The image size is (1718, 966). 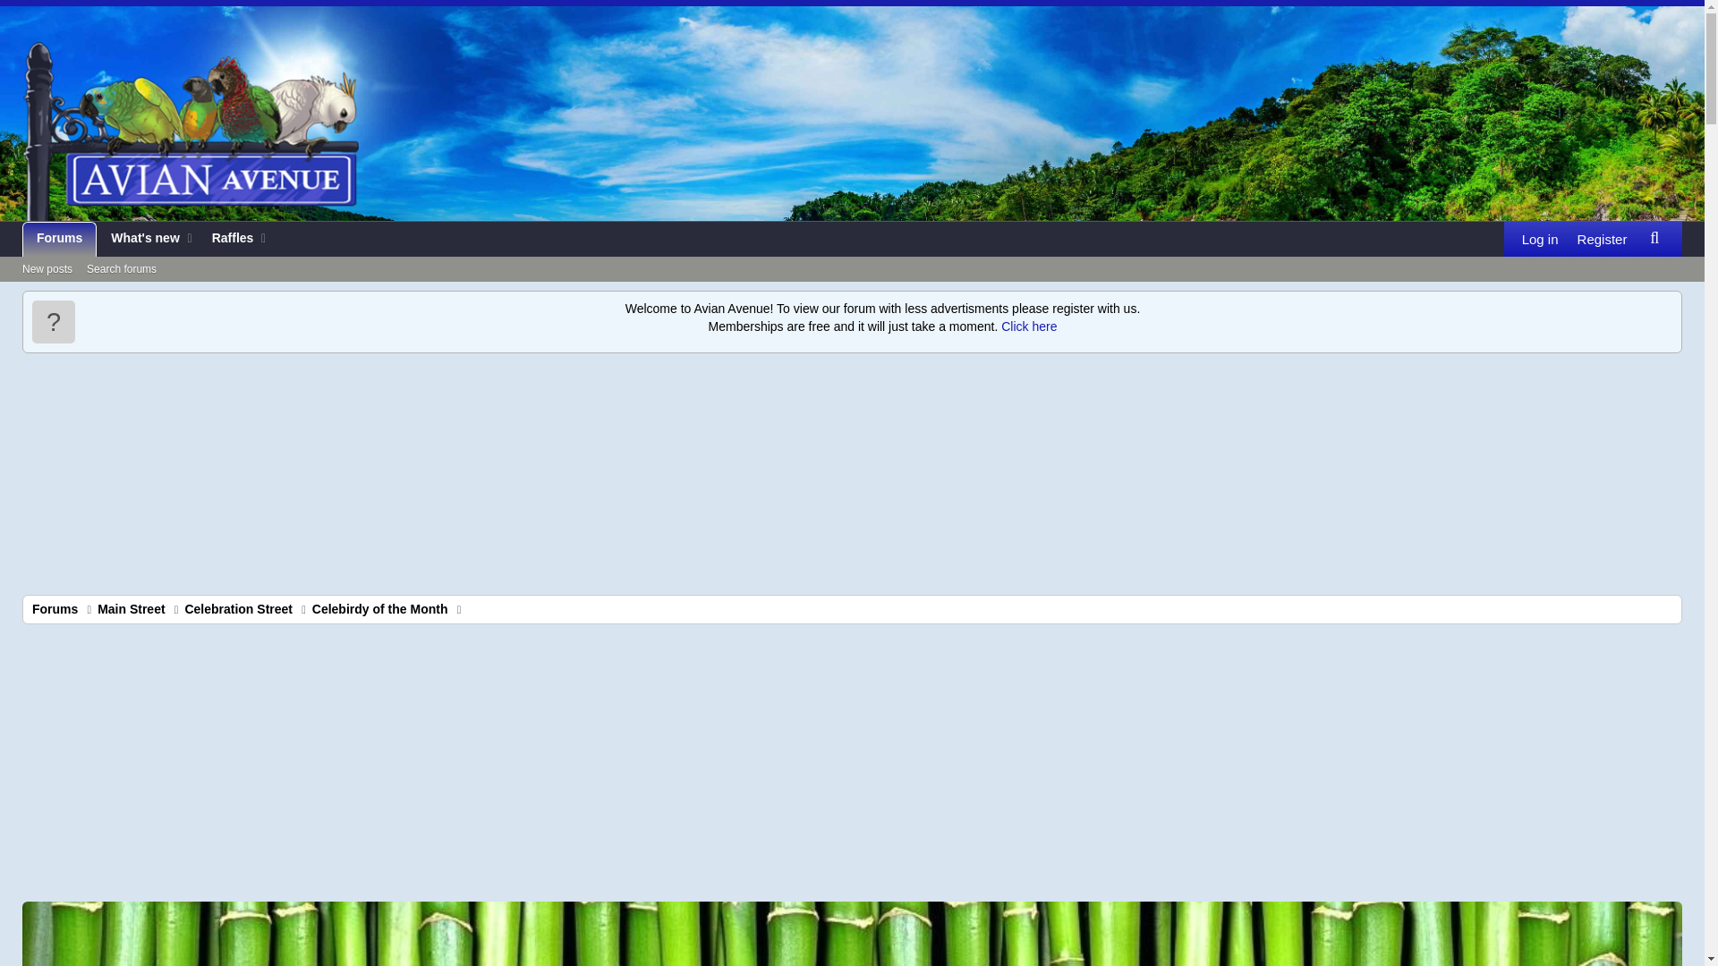 I want to click on Raffles, so click(x=1602, y=240).